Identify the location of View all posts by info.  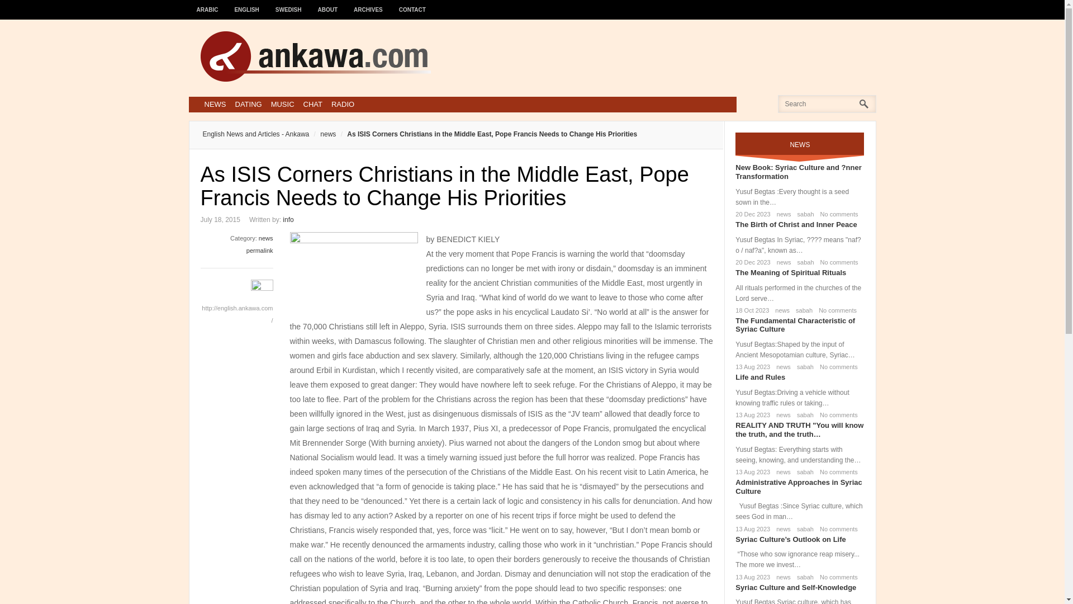
(288, 219).